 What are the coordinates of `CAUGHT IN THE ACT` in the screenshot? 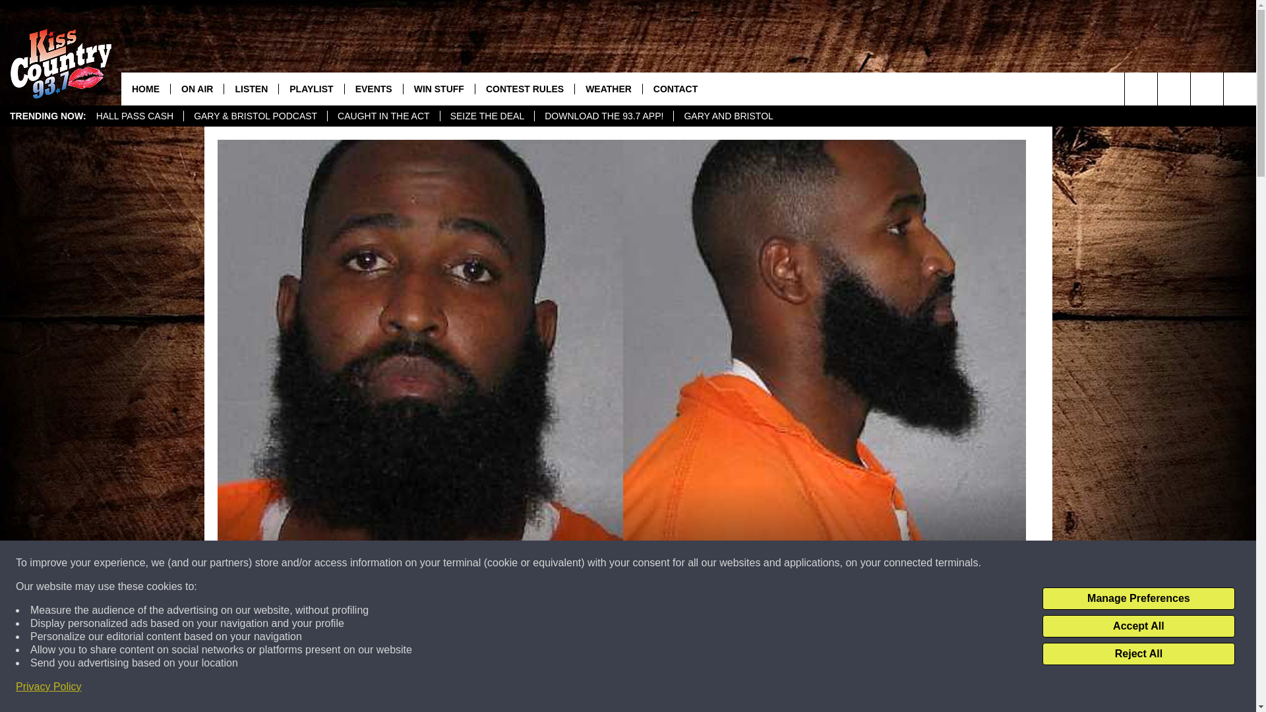 It's located at (382, 116).